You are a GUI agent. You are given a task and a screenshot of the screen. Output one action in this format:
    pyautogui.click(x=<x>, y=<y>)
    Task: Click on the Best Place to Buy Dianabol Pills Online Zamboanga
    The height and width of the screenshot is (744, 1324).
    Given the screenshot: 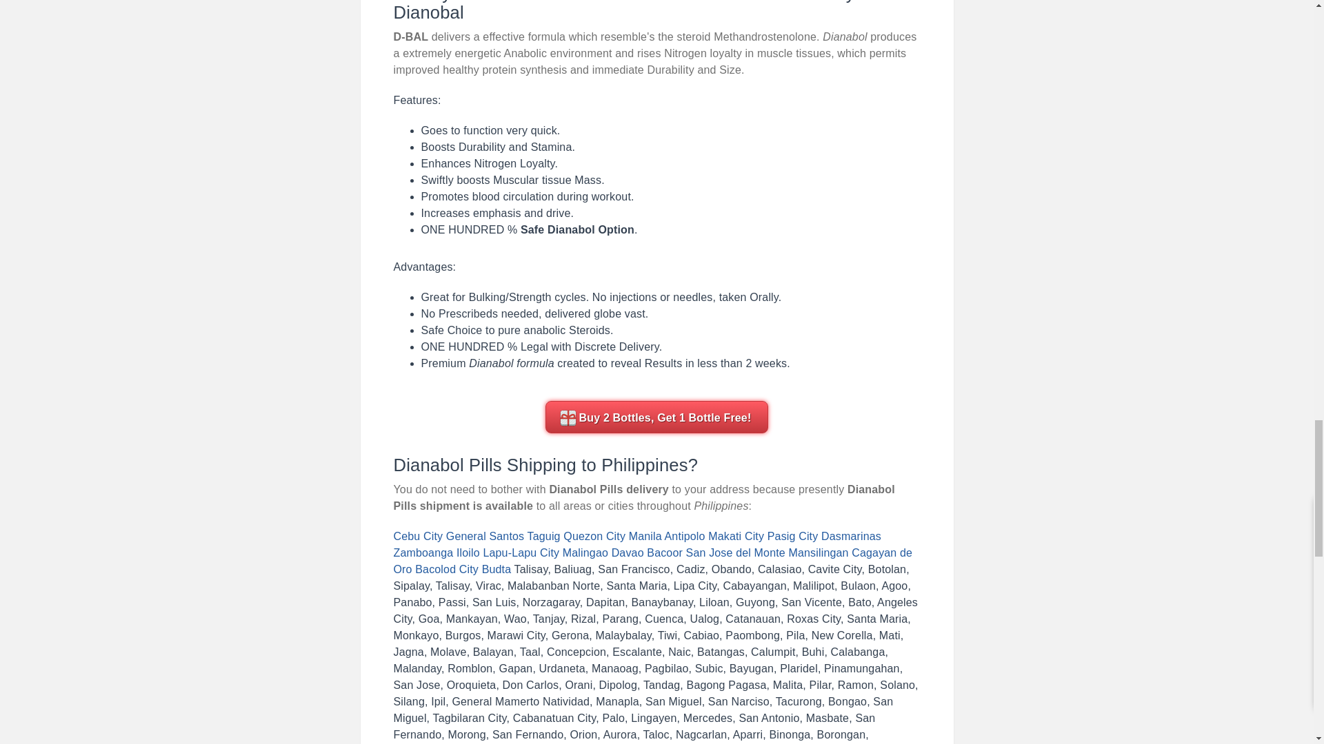 What is the action you would take?
    pyautogui.click(x=423, y=552)
    